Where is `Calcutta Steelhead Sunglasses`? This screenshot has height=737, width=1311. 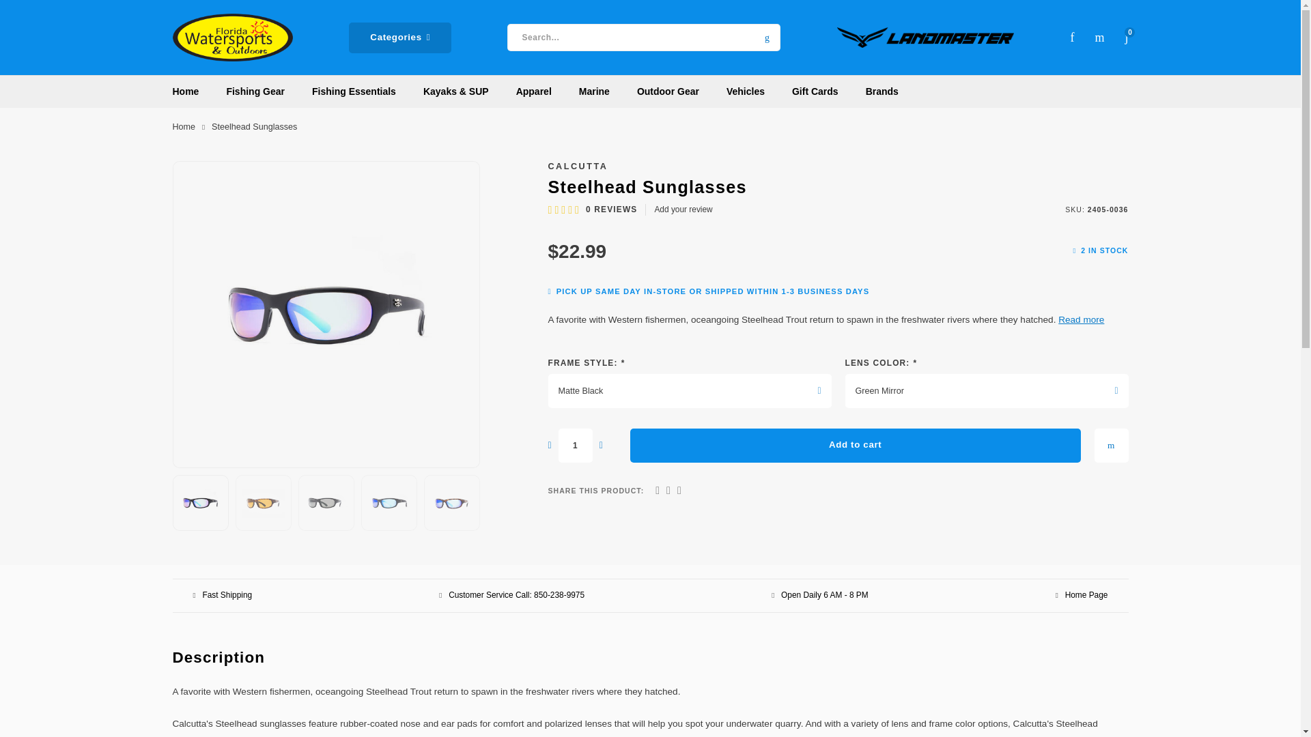
Calcutta Steelhead Sunglasses is located at coordinates (201, 502).